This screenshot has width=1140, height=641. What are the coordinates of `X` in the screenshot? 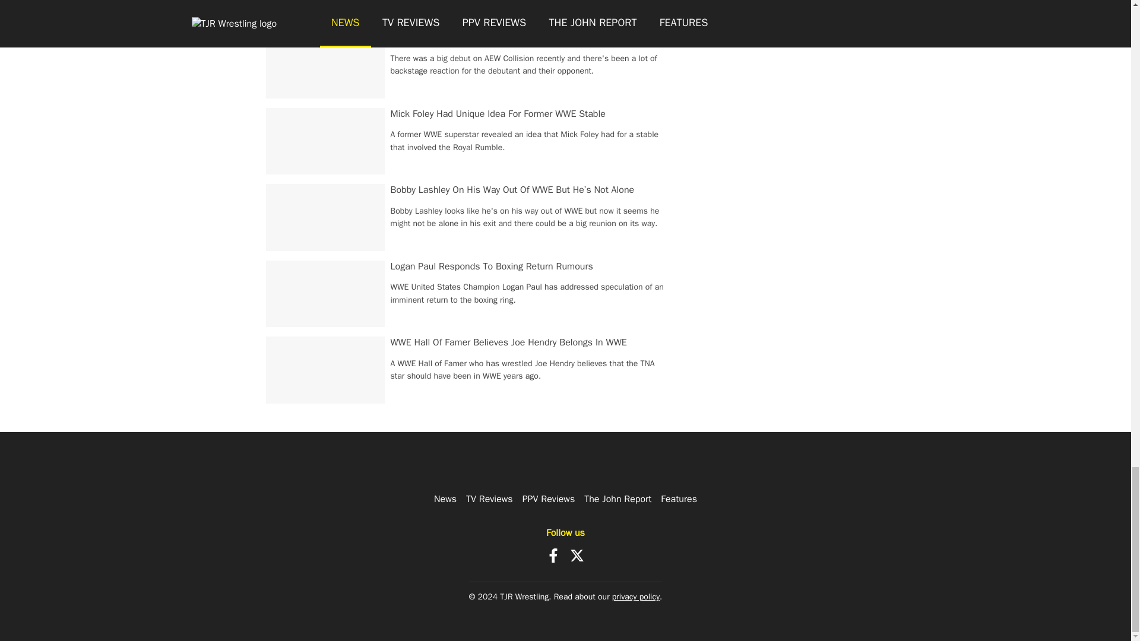 It's located at (577, 556).